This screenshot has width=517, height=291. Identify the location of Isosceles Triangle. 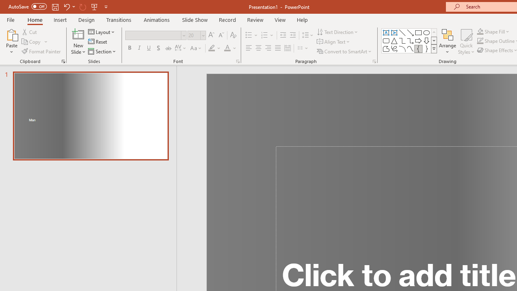
(394, 40).